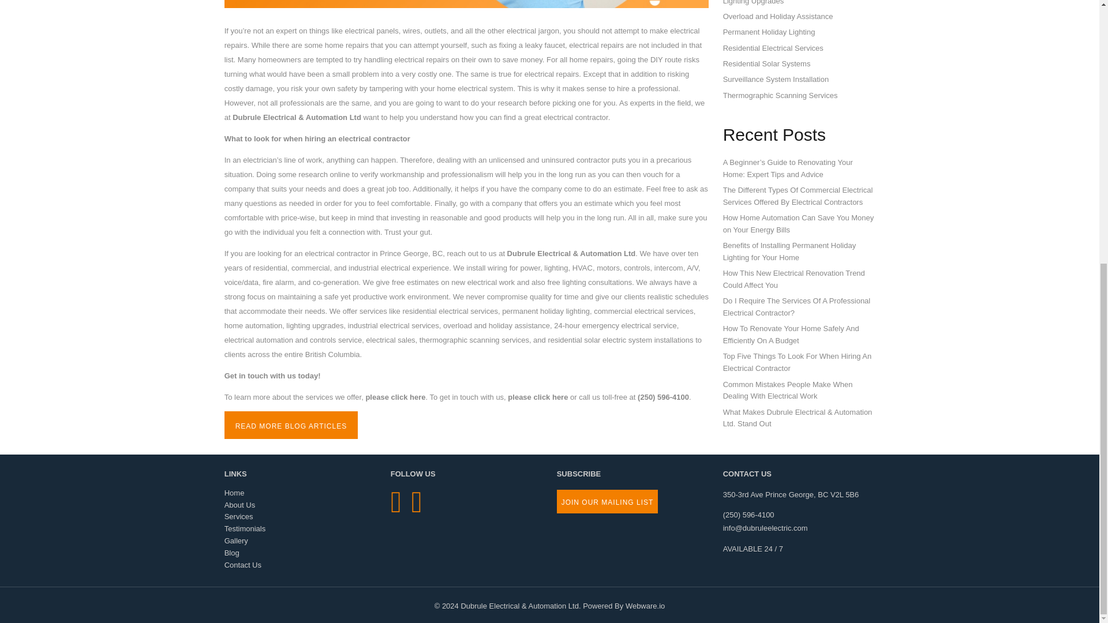 This screenshot has height=623, width=1108. What do you see at coordinates (291, 425) in the screenshot?
I see `READ MORE BLOG ARTICLES` at bounding box center [291, 425].